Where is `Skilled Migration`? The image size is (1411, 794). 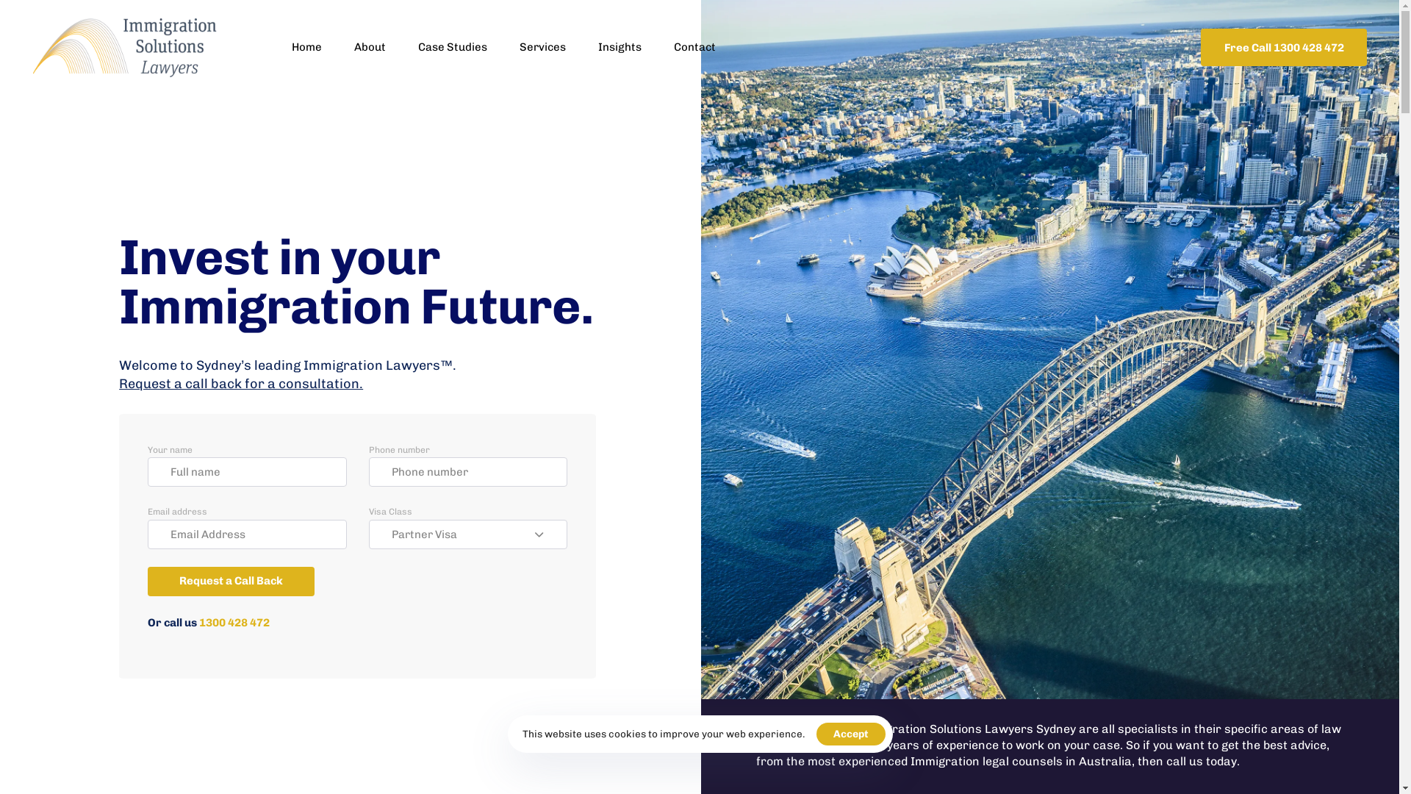 Skilled Migration is located at coordinates (868, 500).